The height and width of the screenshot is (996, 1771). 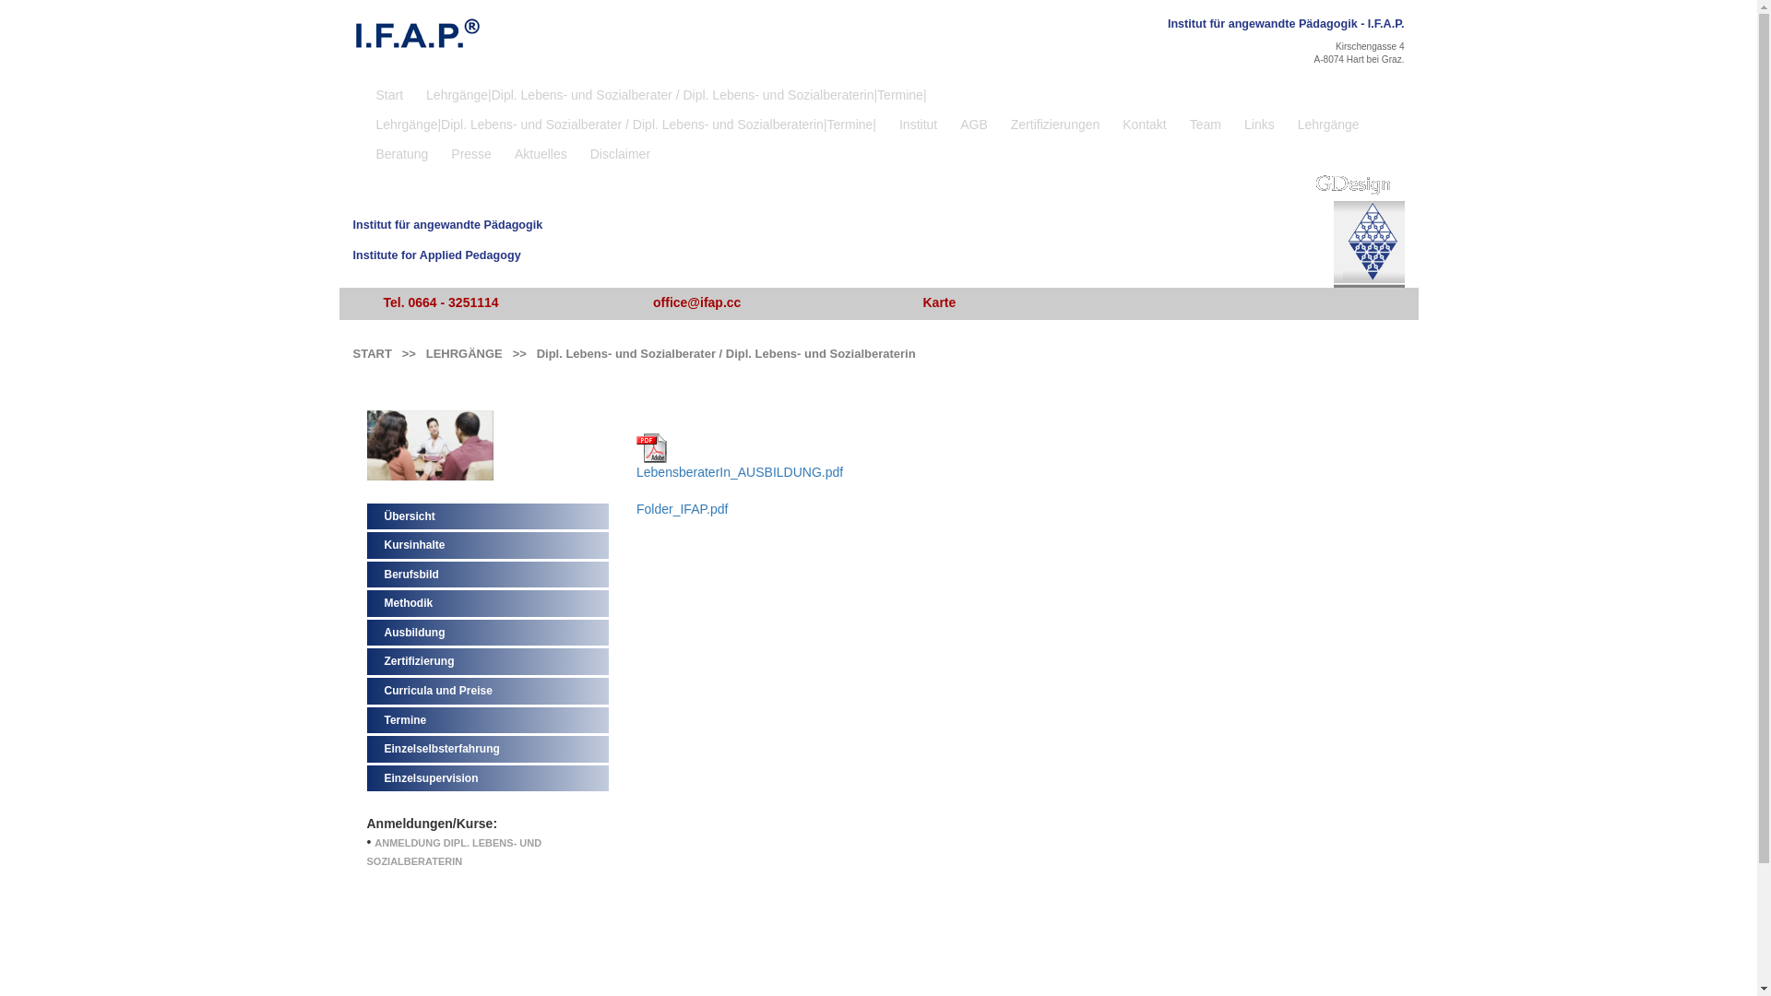 What do you see at coordinates (1147, 122) in the screenshot?
I see `Kontakt` at bounding box center [1147, 122].